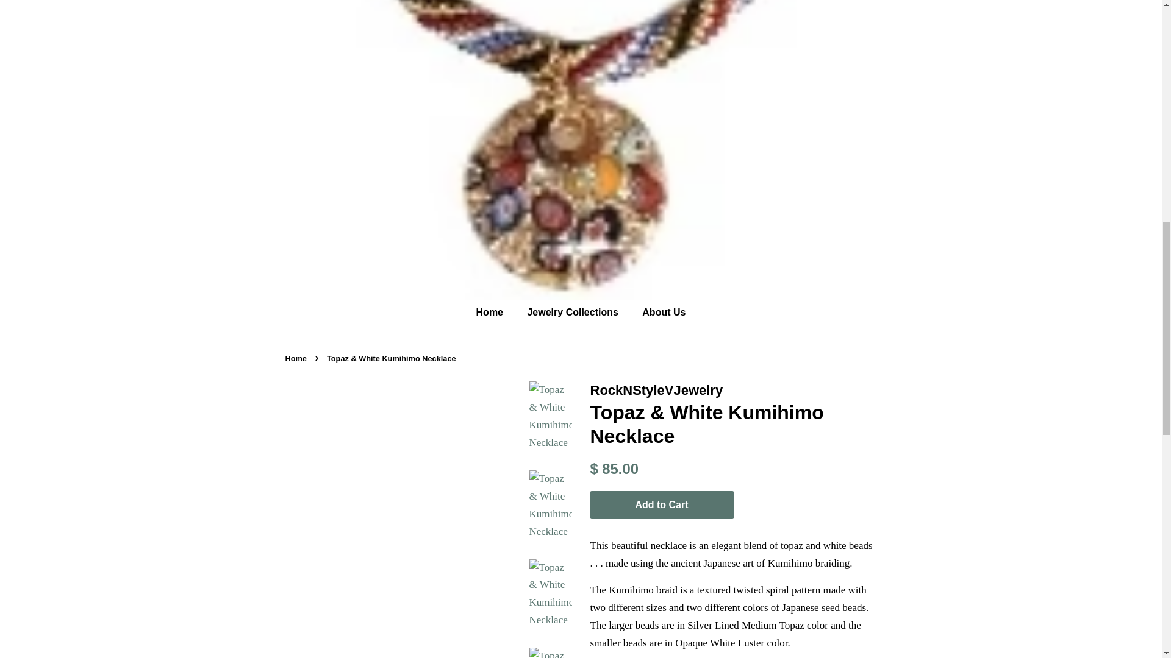 The height and width of the screenshot is (658, 1171). What do you see at coordinates (662, 505) in the screenshot?
I see `Add to Cart` at bounding box center [662, 505].